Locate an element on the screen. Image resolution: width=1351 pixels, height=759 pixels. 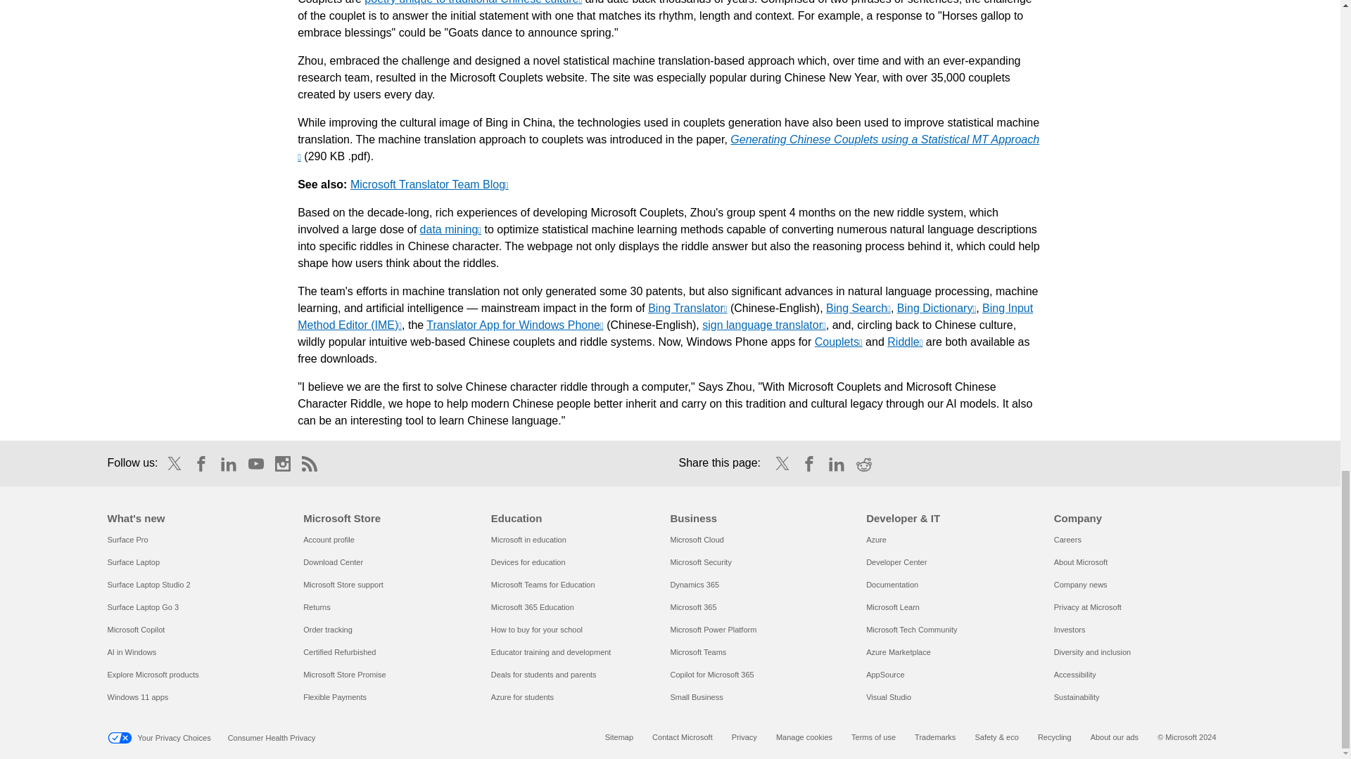
Bing is located at coordinates (858, 308).